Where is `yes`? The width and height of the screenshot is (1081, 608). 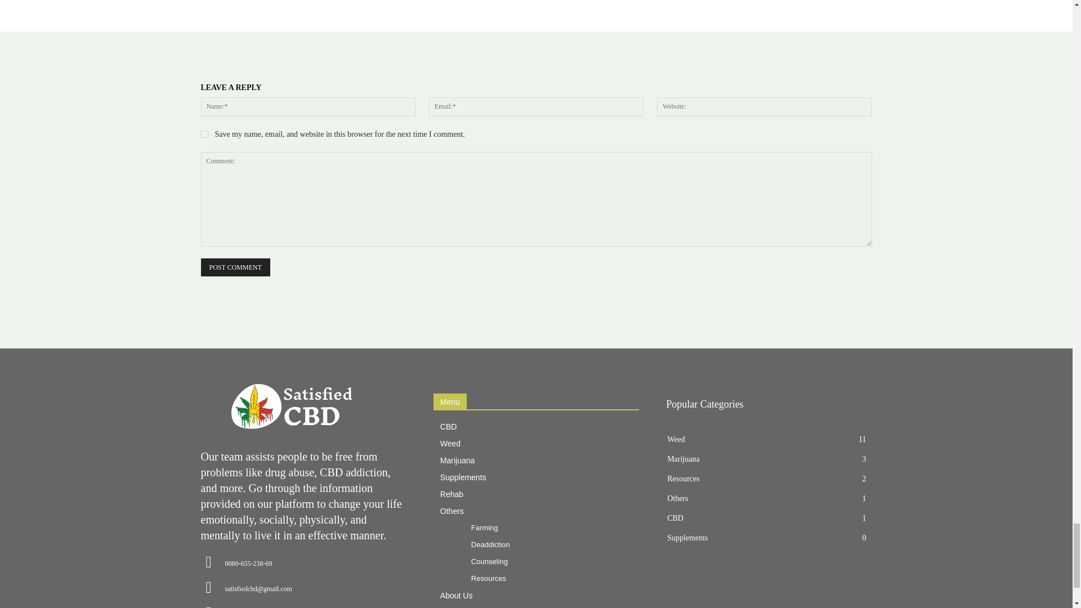 yes is located at coordinates (204, 134).